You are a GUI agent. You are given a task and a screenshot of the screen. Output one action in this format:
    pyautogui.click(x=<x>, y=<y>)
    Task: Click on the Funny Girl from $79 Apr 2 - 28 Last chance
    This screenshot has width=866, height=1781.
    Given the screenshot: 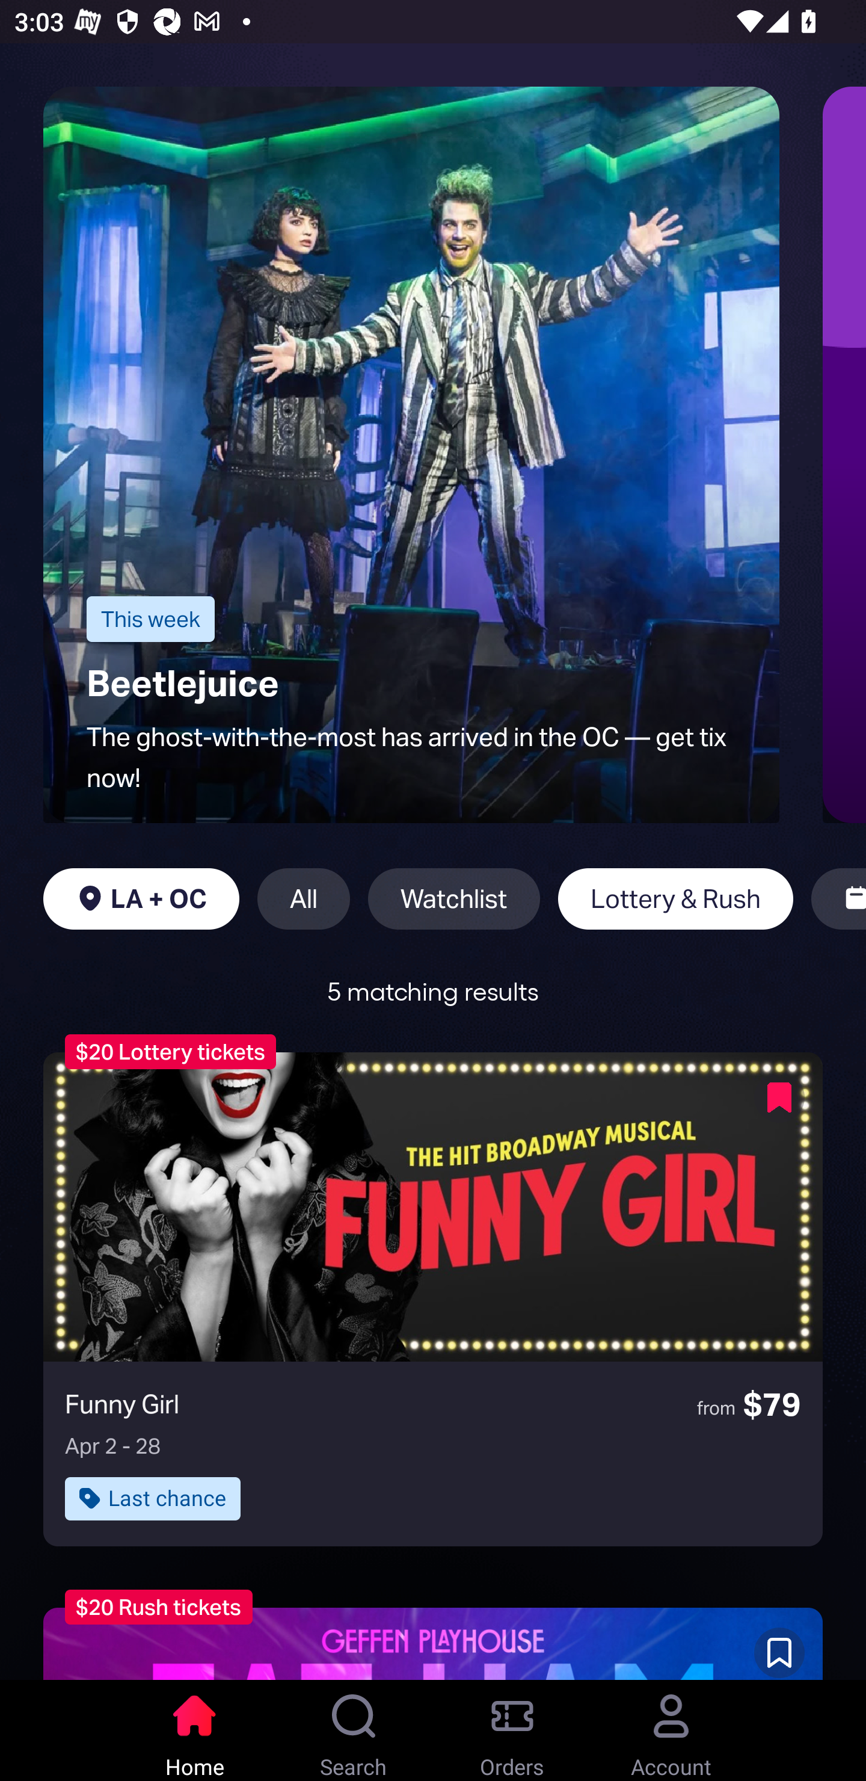 What is the action you would take?
    pyautogui.click(x=433, y=1299)
    